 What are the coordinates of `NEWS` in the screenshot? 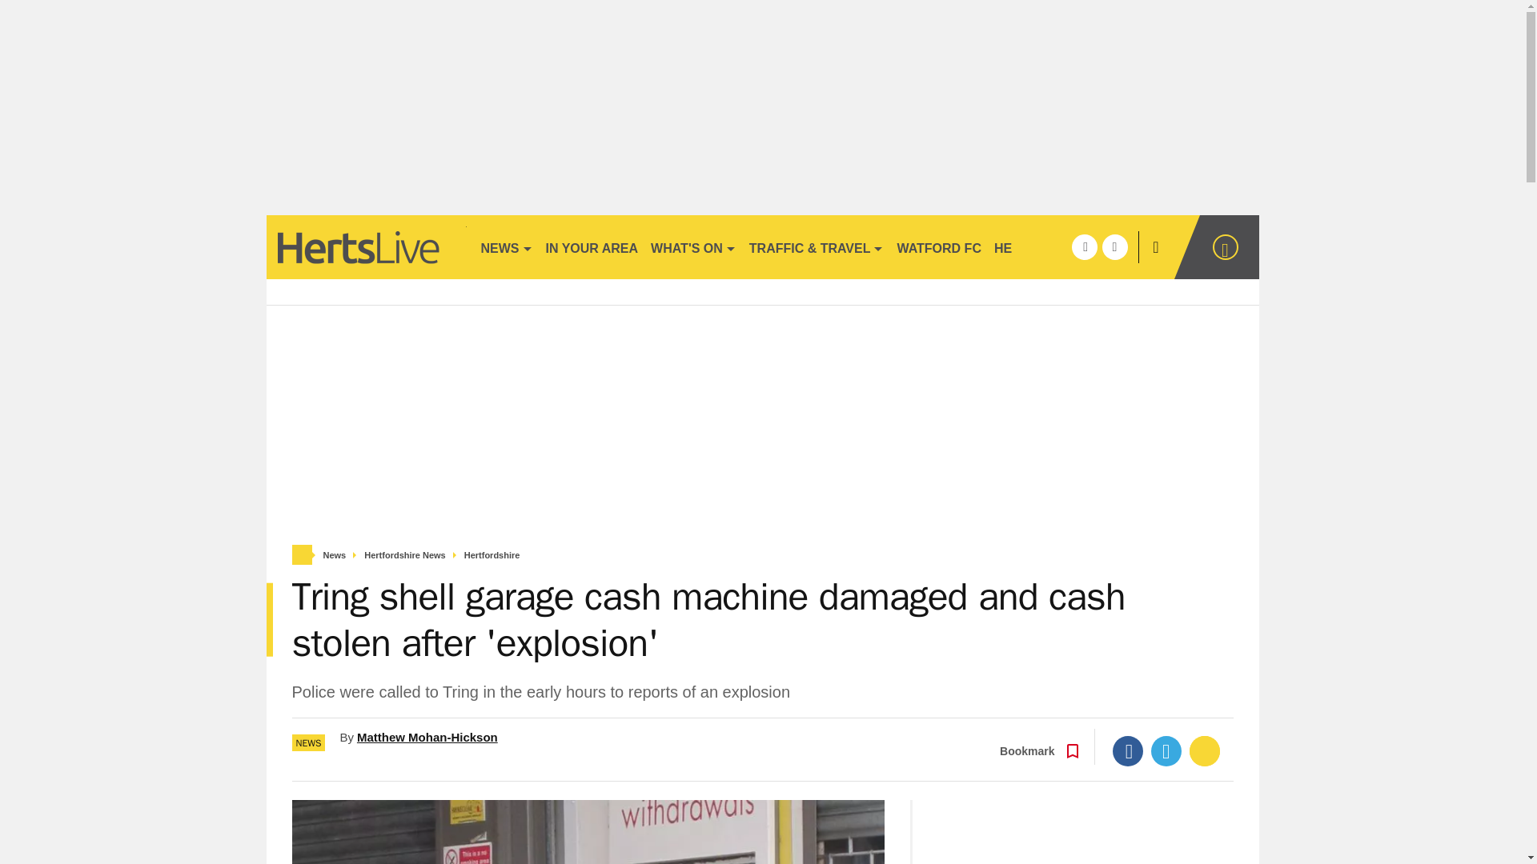 It's located at (506, 246).